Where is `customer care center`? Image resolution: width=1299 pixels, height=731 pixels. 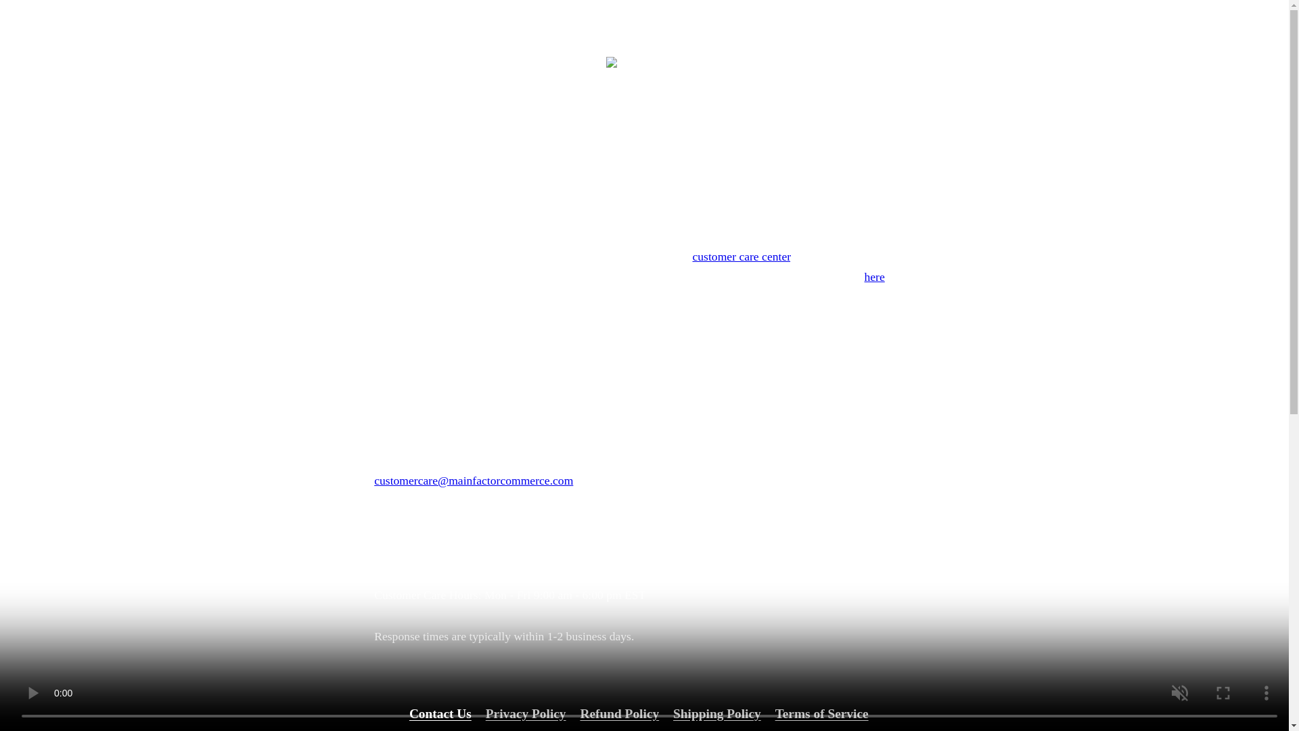 customer care center is located at coordinates (742, 256).